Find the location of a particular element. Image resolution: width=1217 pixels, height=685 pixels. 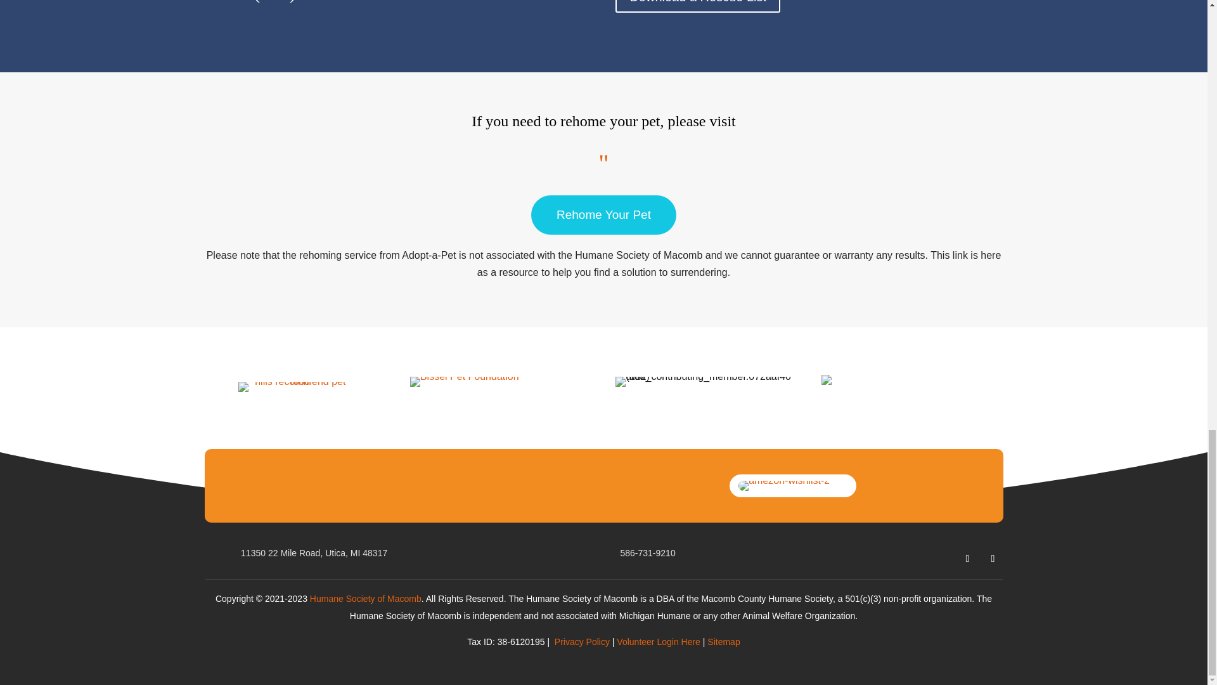

Rehome Your Pet is located at coordinates (603, 214).